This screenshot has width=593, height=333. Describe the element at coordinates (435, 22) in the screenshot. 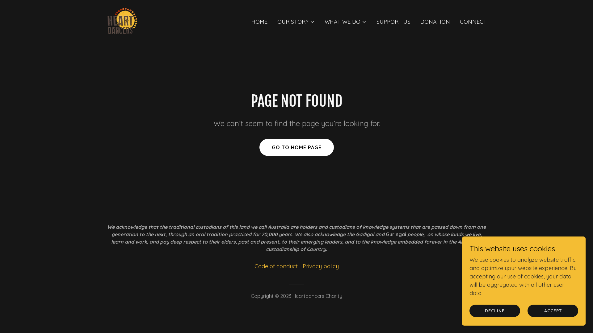

I see `DONATION` at that location.